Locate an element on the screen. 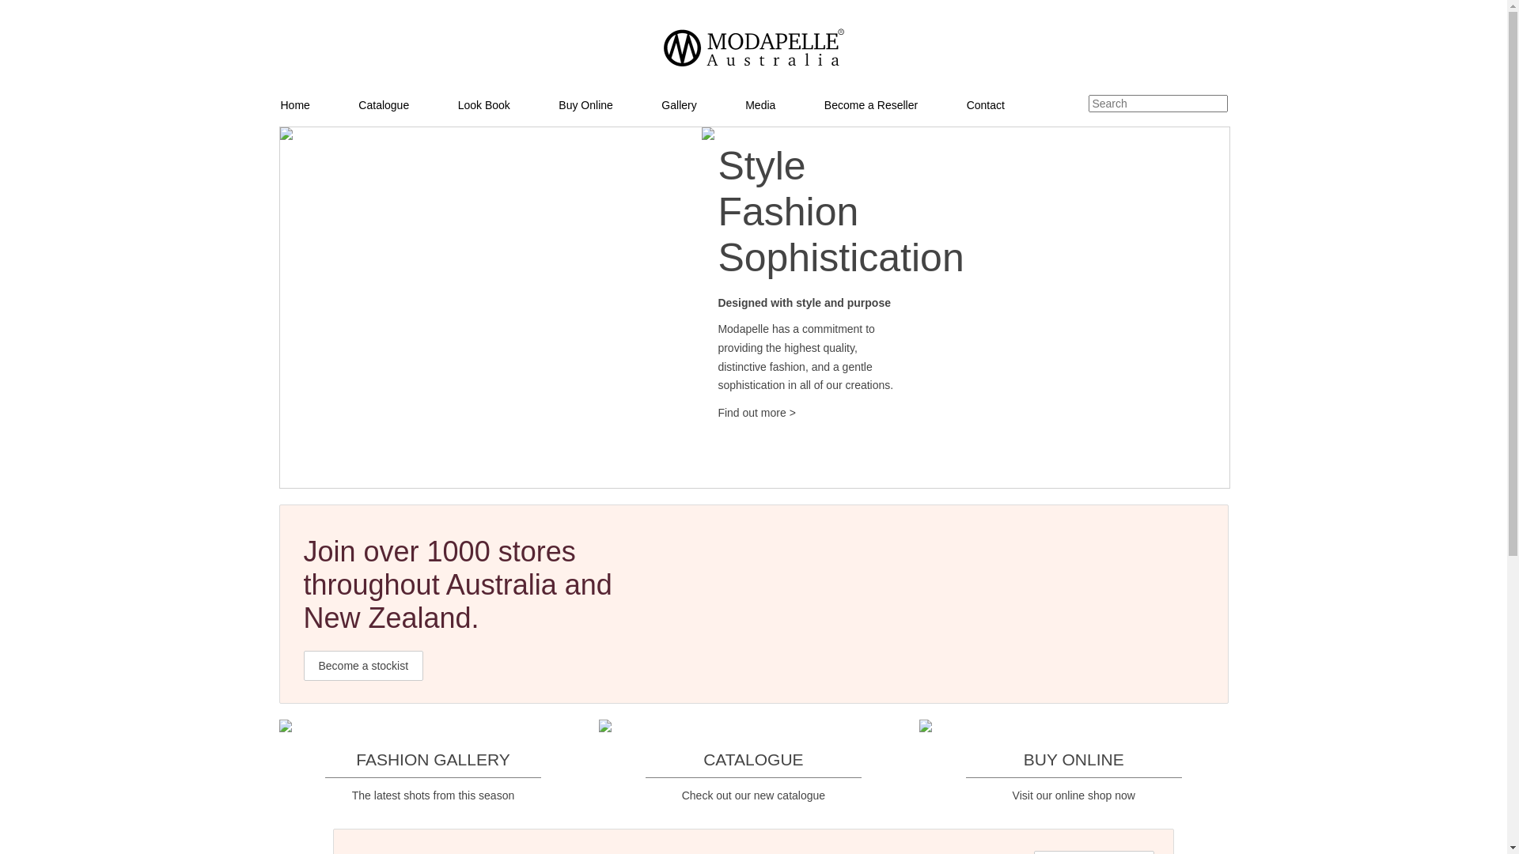  FASHION GALLERY
The latest shots from this season is located at coordinates (433, 761).